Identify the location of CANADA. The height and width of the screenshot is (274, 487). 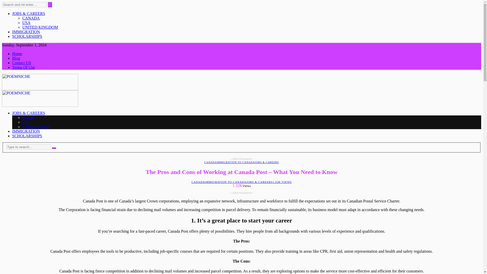
(198, 182).